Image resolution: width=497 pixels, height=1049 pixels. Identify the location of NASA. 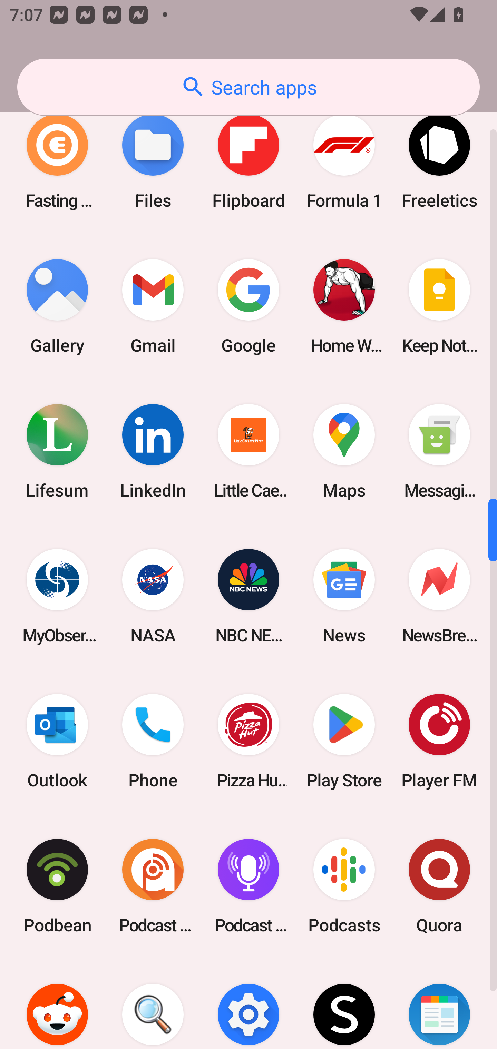
(153, 596).